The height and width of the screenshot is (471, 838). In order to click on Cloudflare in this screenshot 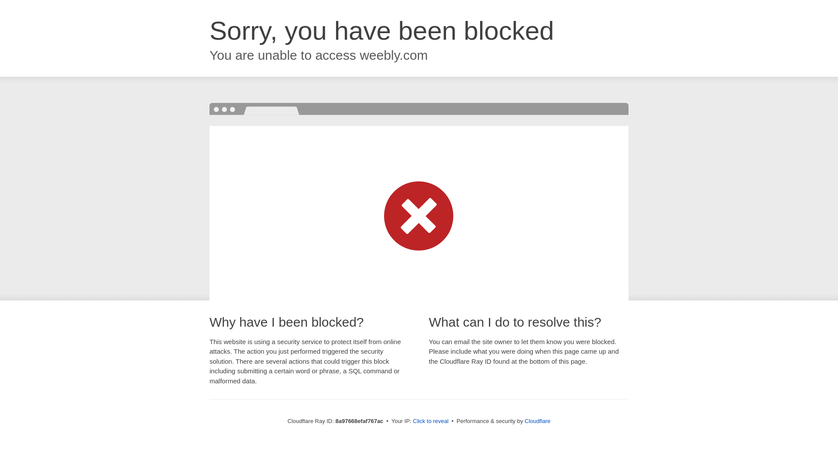, I will do `click(537, 421)`.